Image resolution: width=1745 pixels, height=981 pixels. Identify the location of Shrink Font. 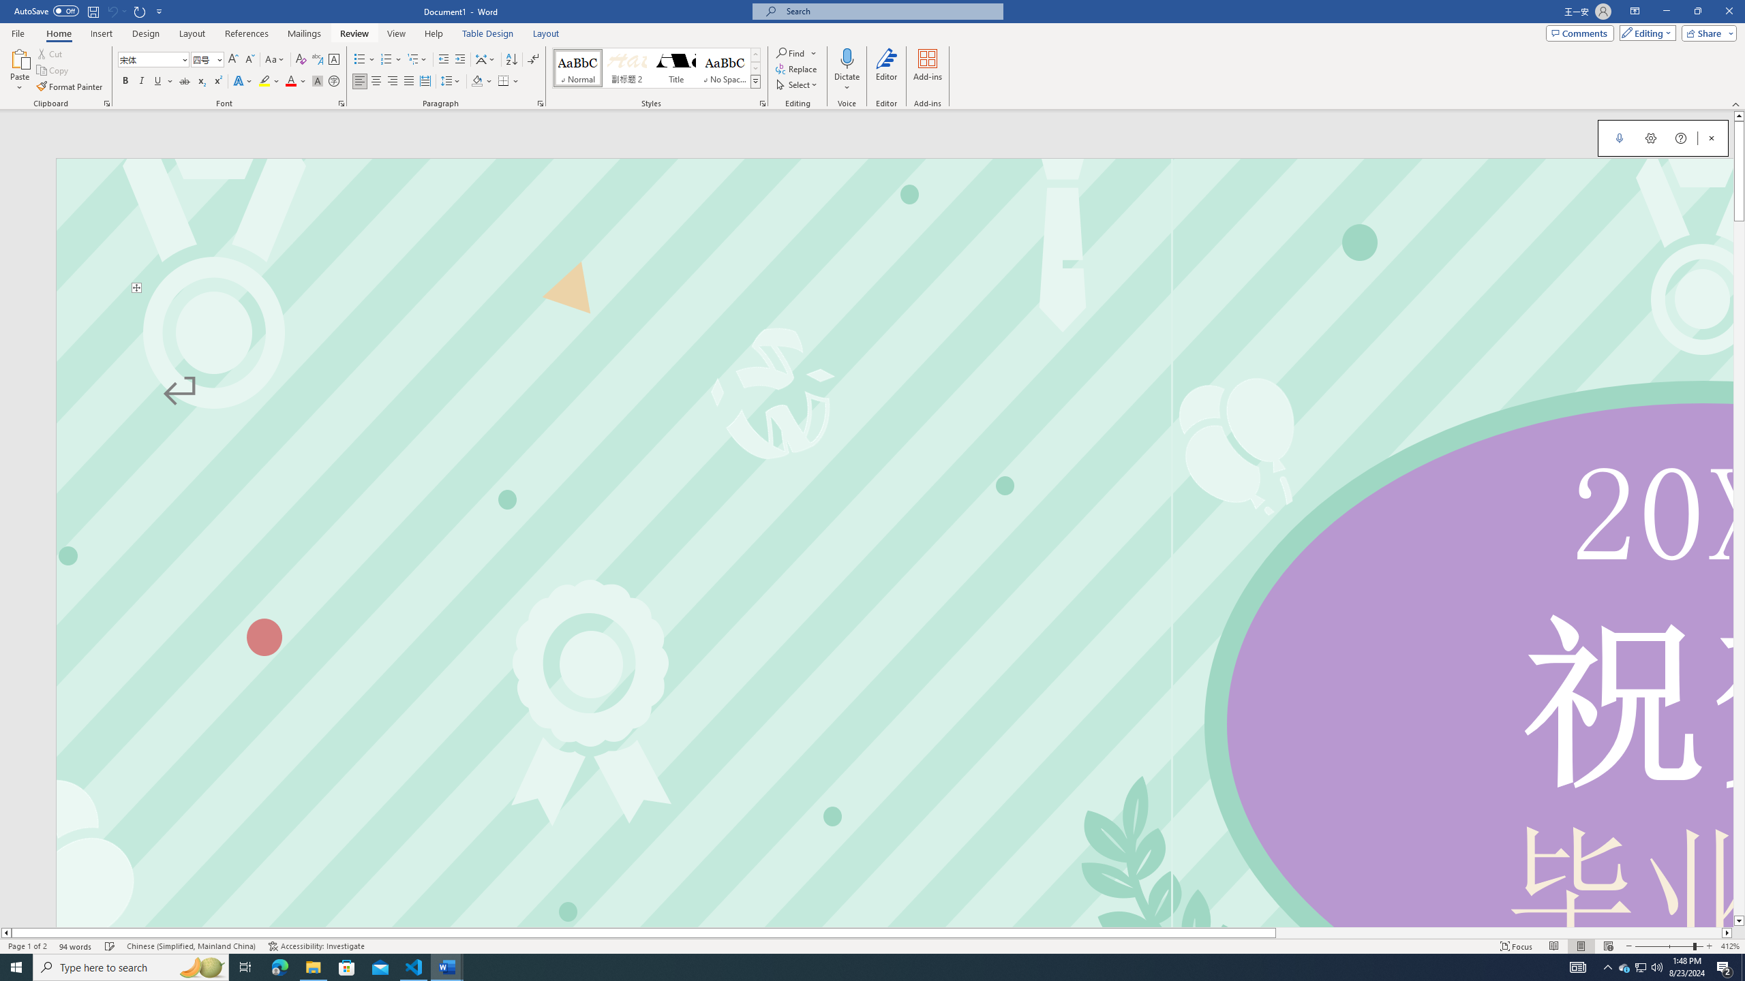
(249, 60).